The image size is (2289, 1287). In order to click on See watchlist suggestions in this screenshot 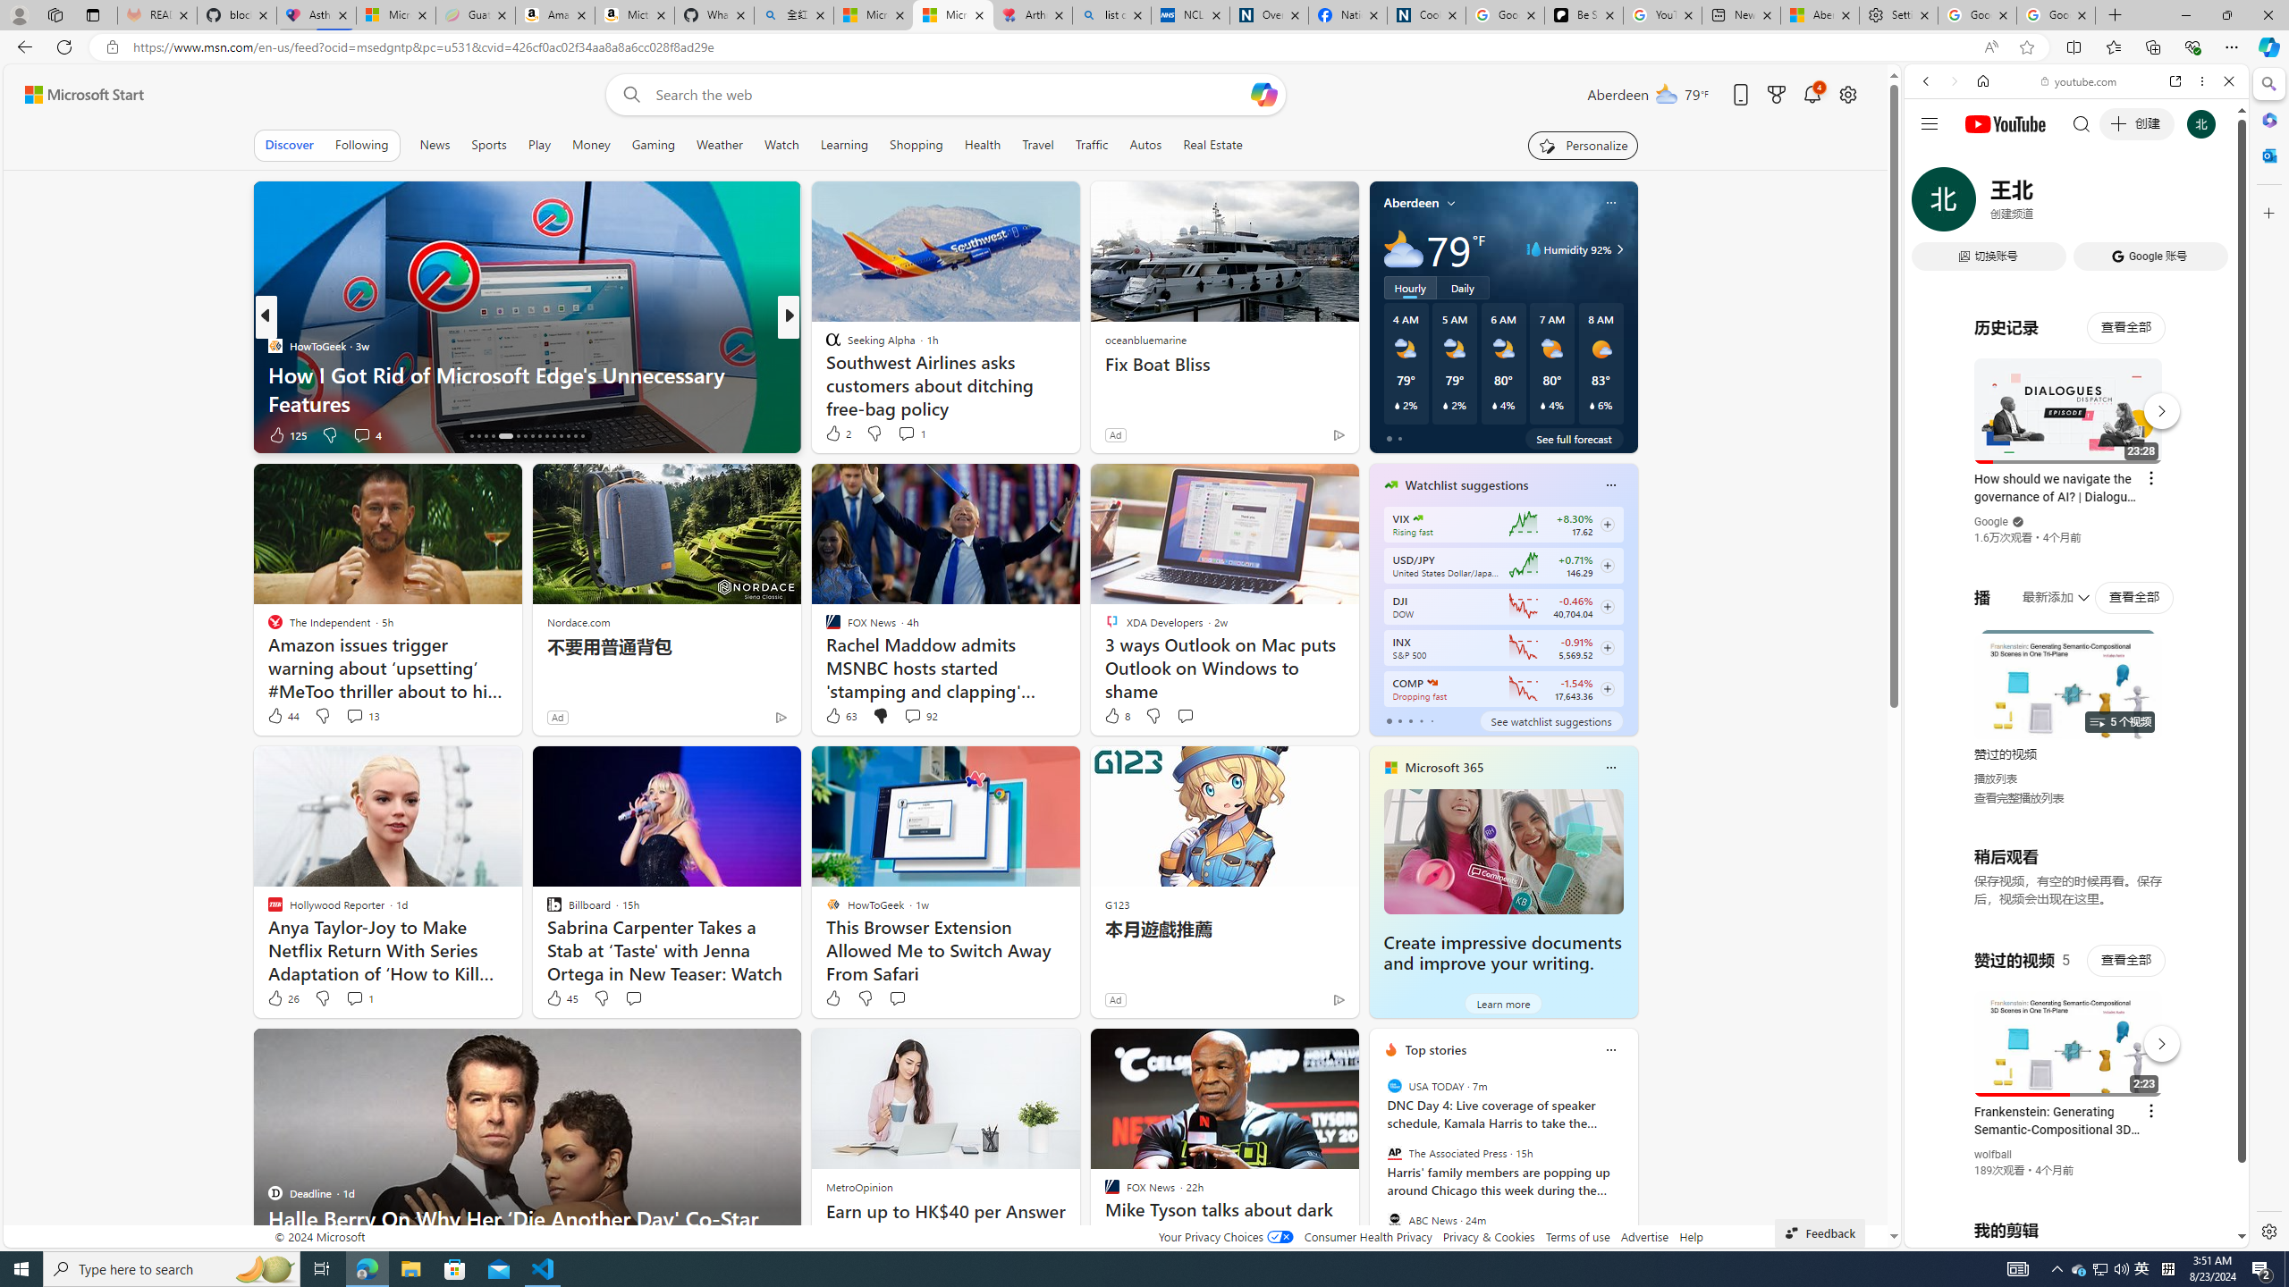, I will do `click(1550, 720)`.